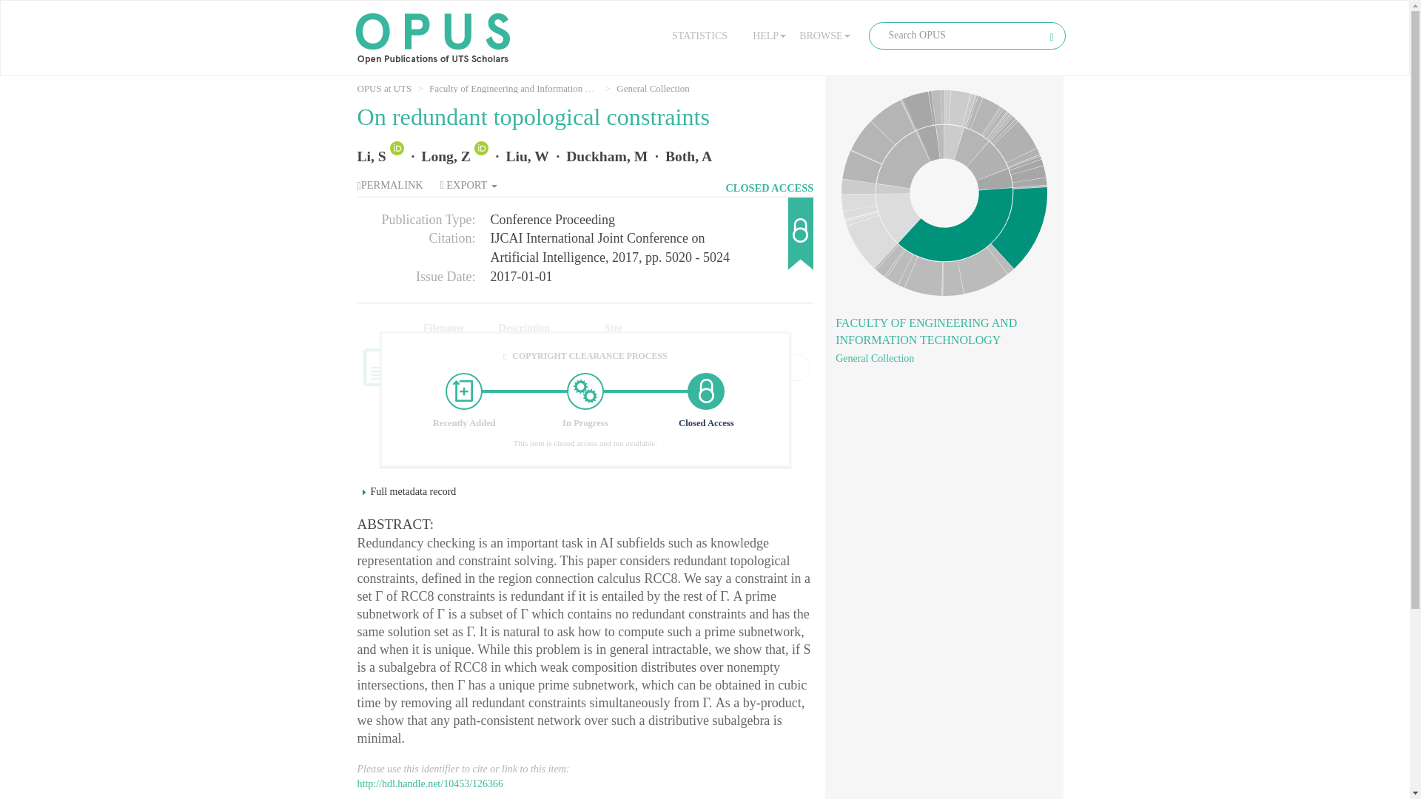 This screenshot has width=1421, height=799. What do you see at coordinates (528, 89) in the screenshot?
I see `Faculty of Engineering and Information Technology` at bounding box center [528, 89].